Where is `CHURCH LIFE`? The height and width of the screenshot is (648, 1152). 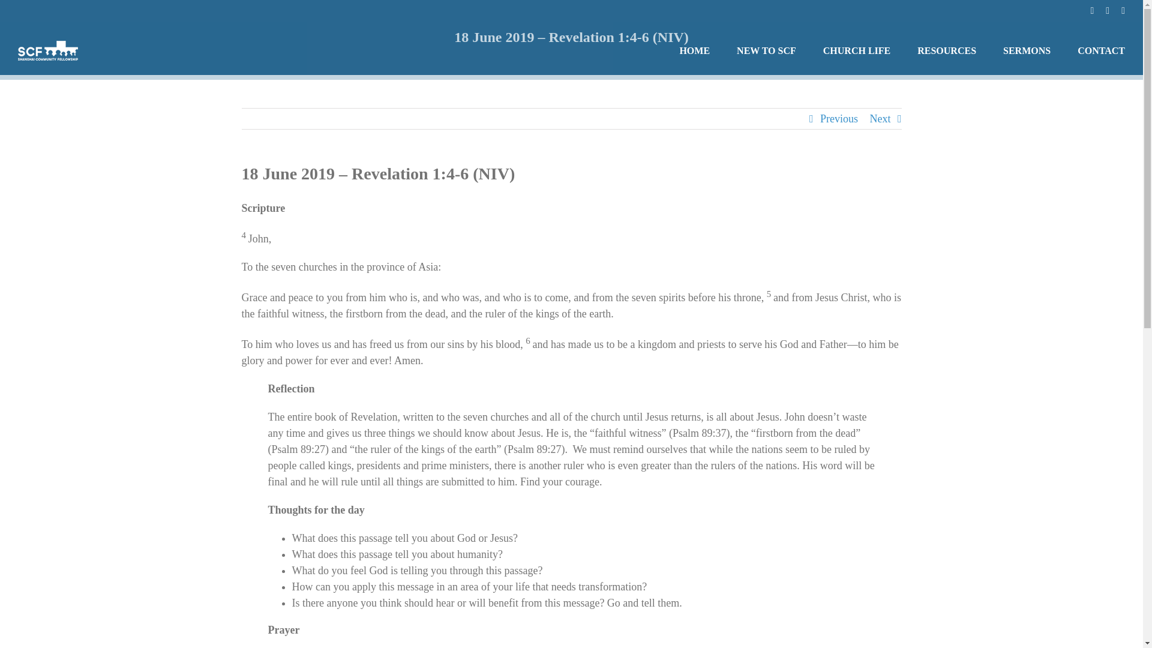
CHURCH LIFE is located at coordinates (857, 50).